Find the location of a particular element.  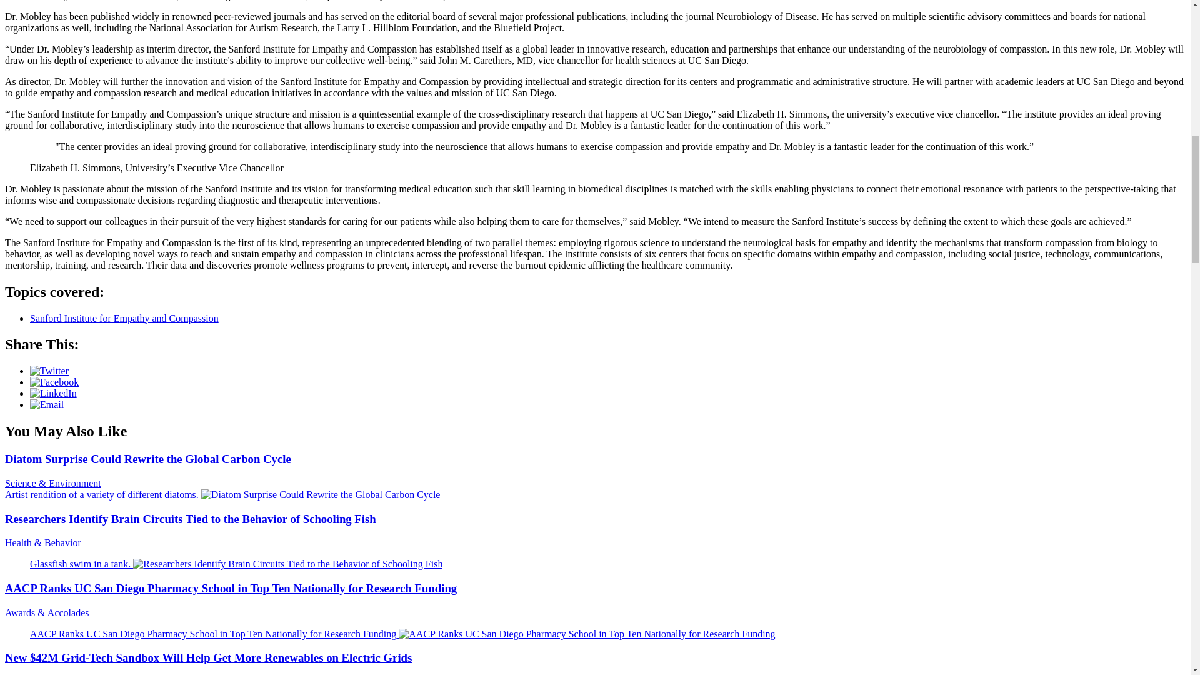

Artist rendition of a variety of different diatoms. is located at coordinates (222, 495).